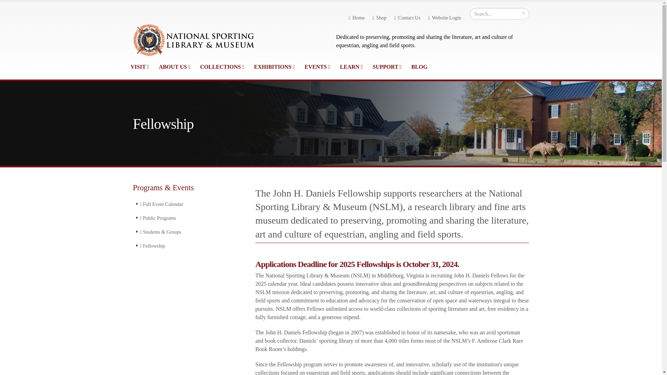 The height and width of the screenshot is (375, 667). Describe the element at coordinates (318, 67) in the screenshot. I see `EVENTS` at that location.